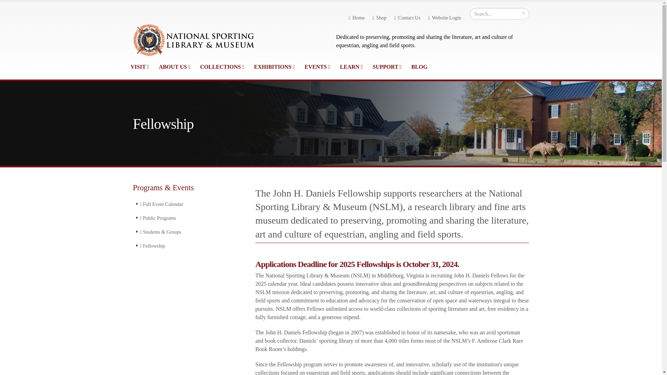 The height and width of the screenshot is (375, 667). Describe the element at coordinates (318, 67) in the screenshot. I see `EVENTS` at that location.